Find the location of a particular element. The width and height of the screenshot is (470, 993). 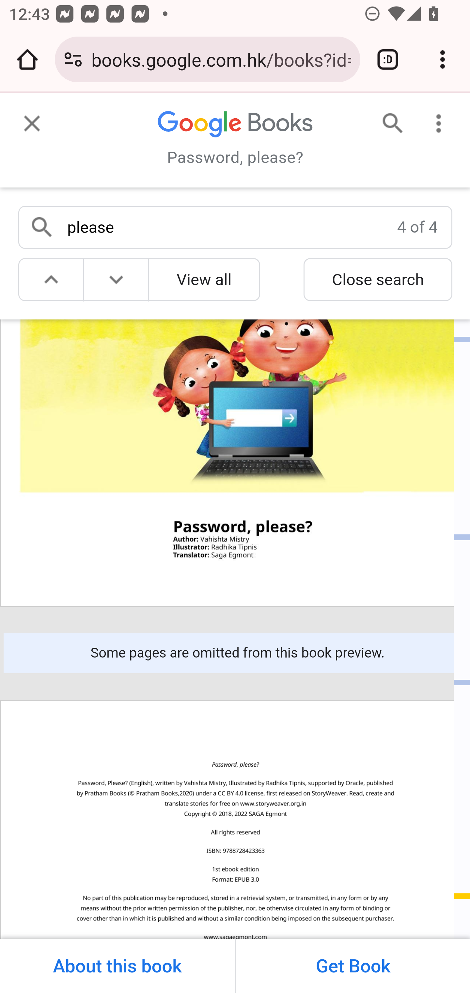

More actions is located at coordinates (443, 119).